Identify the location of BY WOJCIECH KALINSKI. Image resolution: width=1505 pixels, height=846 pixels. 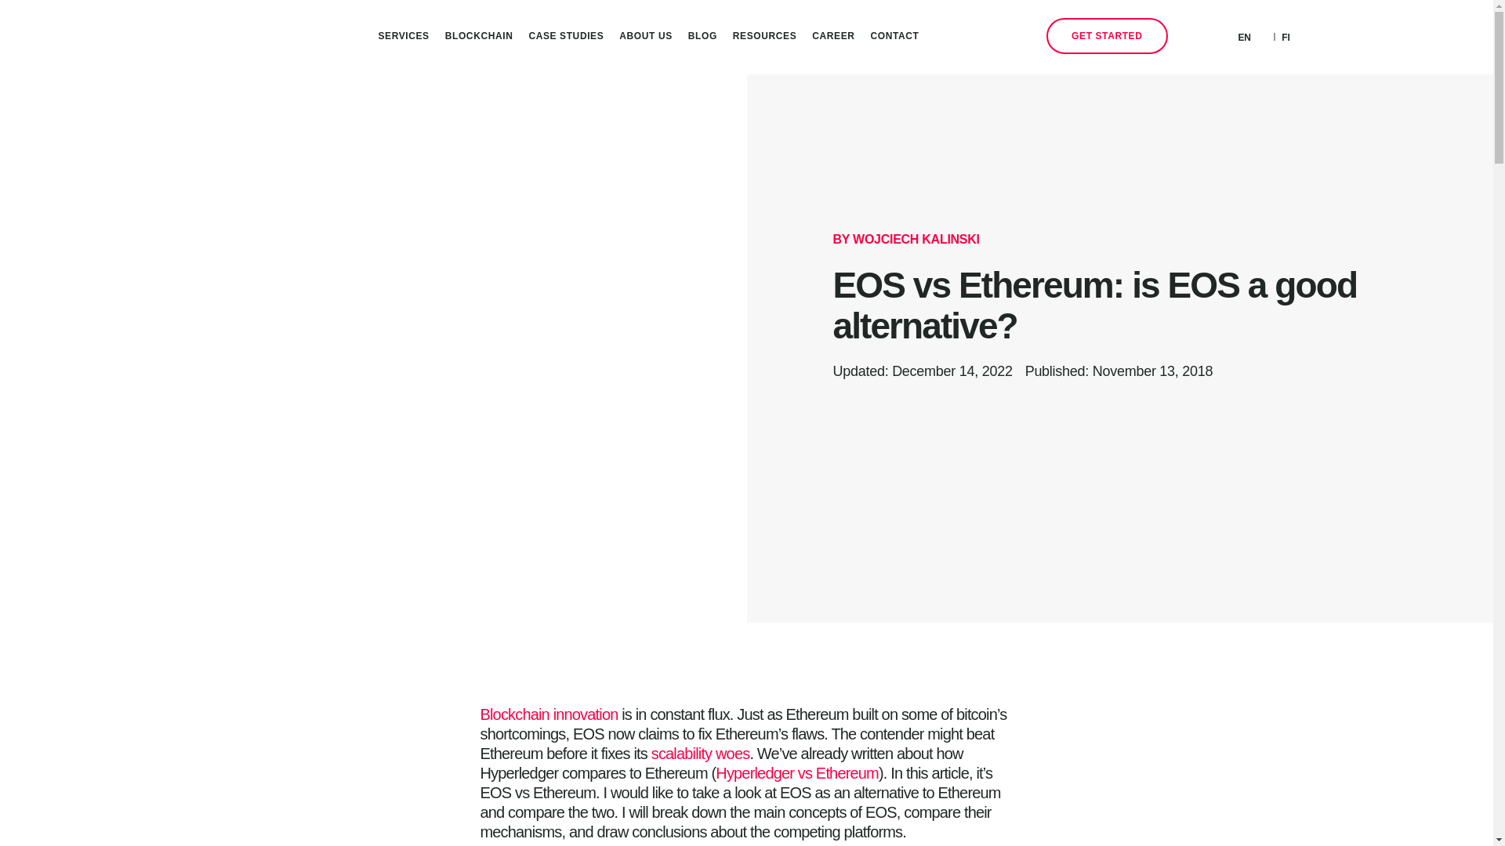
(905, 239).